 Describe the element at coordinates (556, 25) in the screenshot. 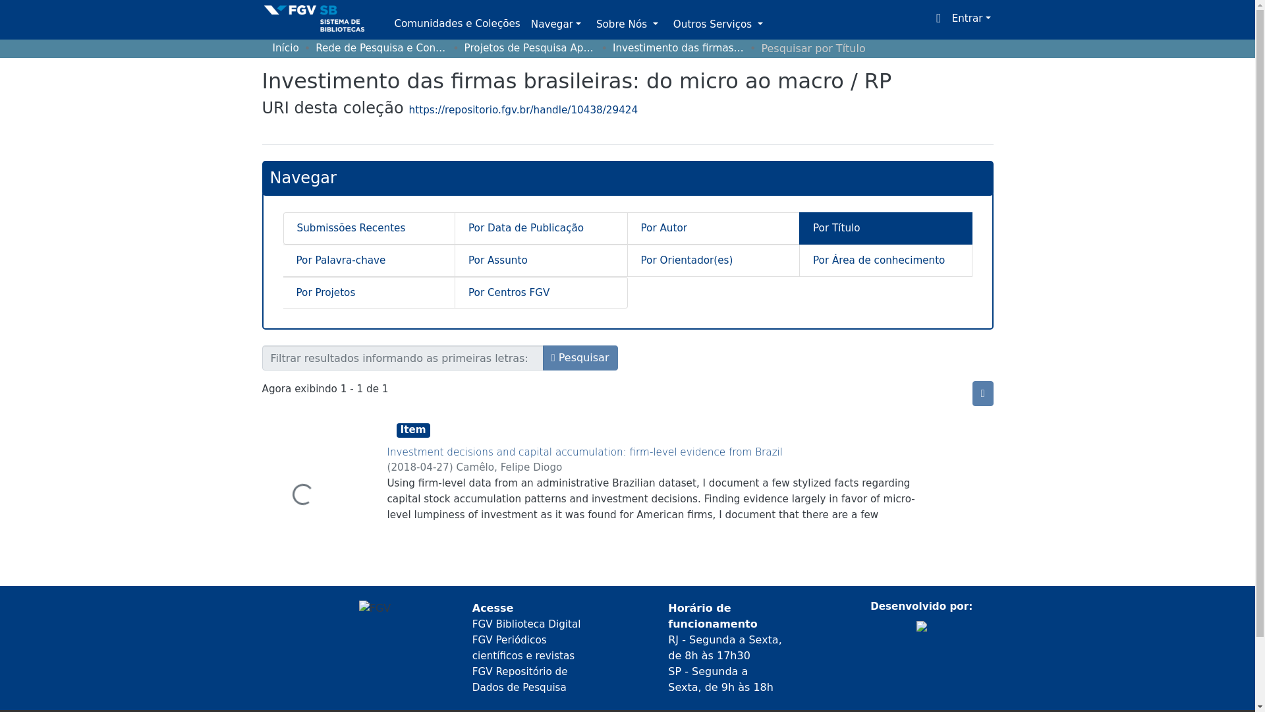

I see `Navegar` at that location.